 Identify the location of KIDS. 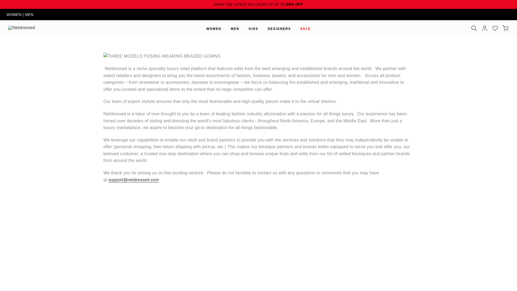
(253, 29).